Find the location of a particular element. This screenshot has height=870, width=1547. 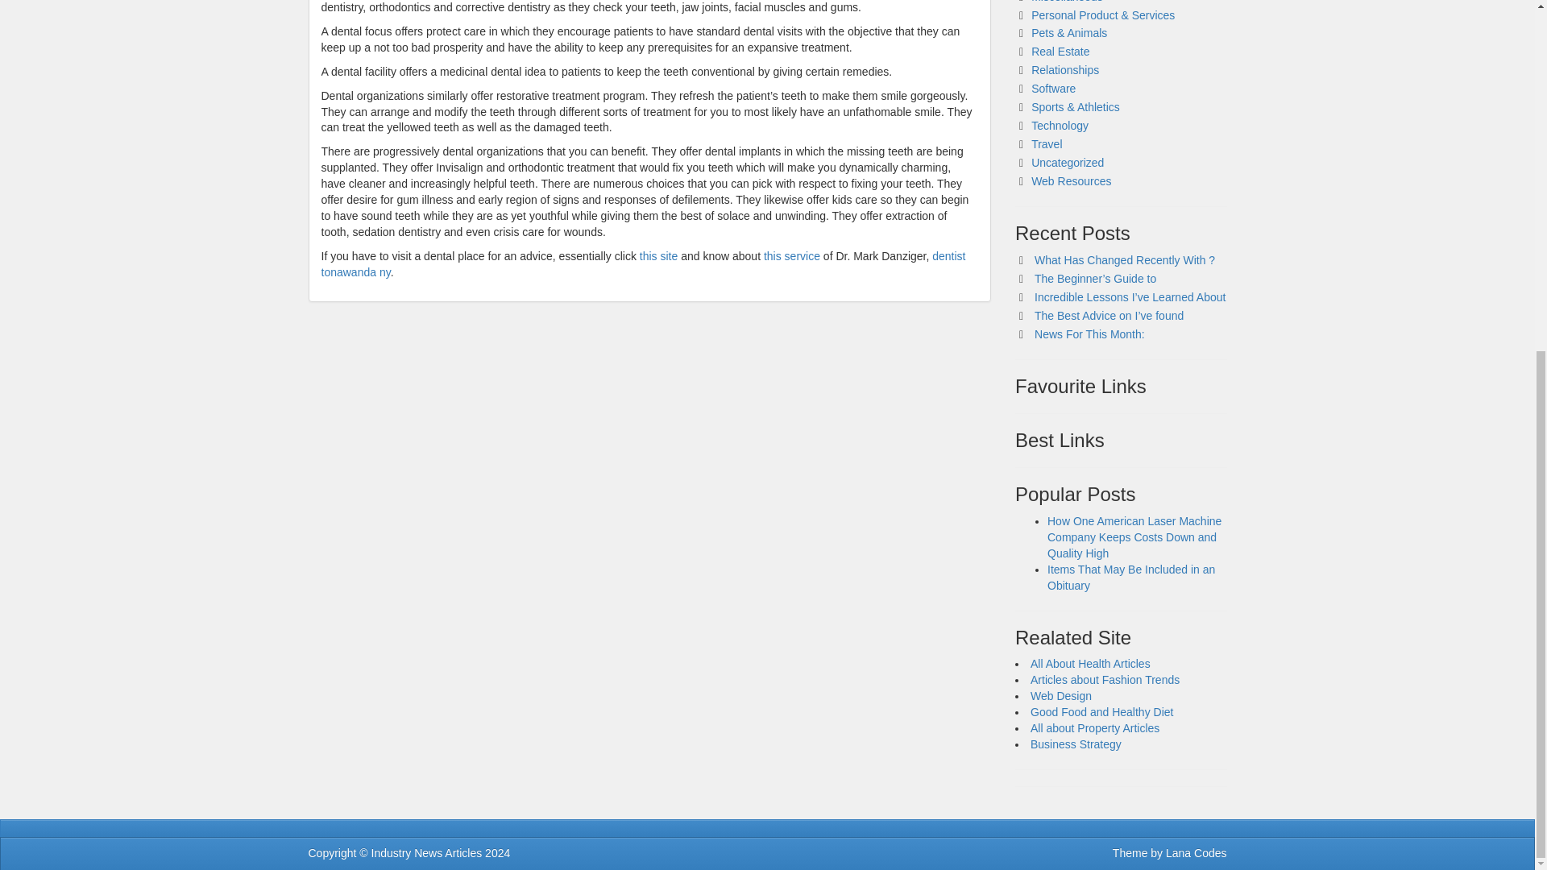

Real Estate is located at coordinates (1060, 52).